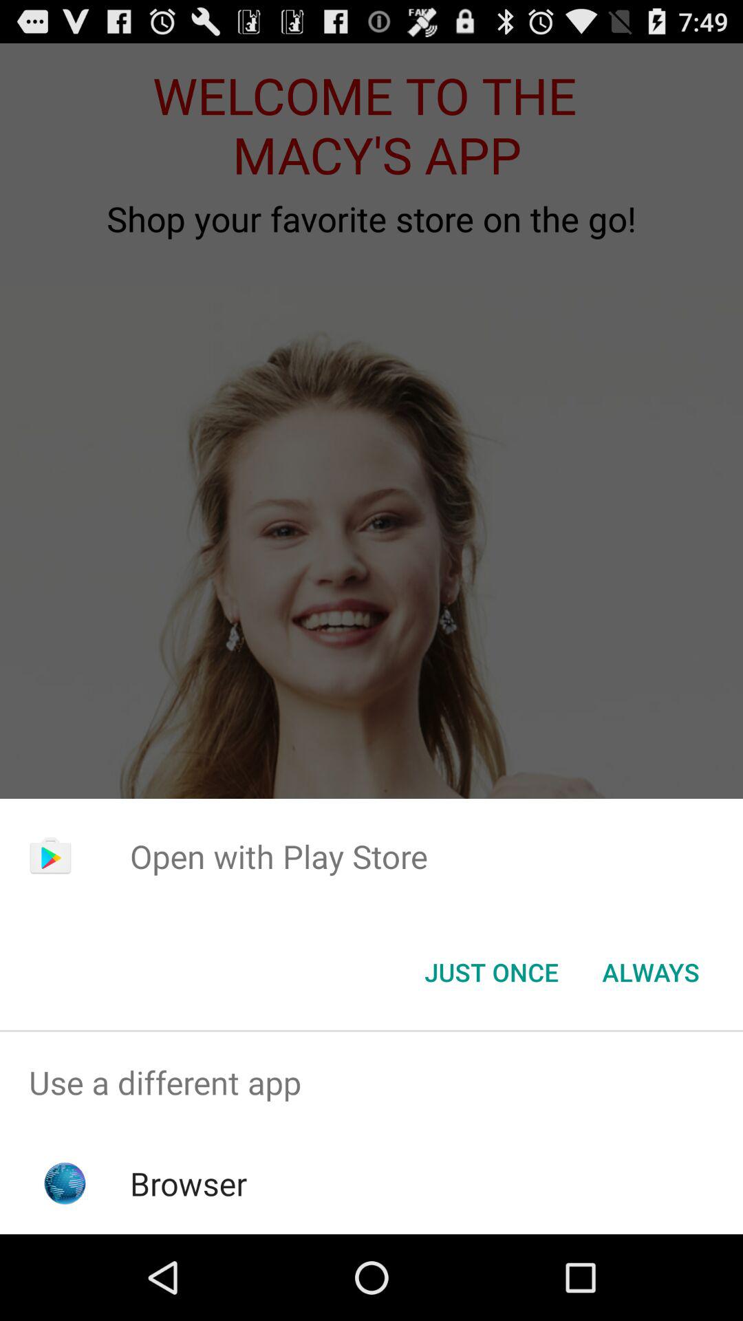 Image resolution: width=743 pixels, height=1321 pixels. I want to click on jump to use a different app, so click(371, 1083).